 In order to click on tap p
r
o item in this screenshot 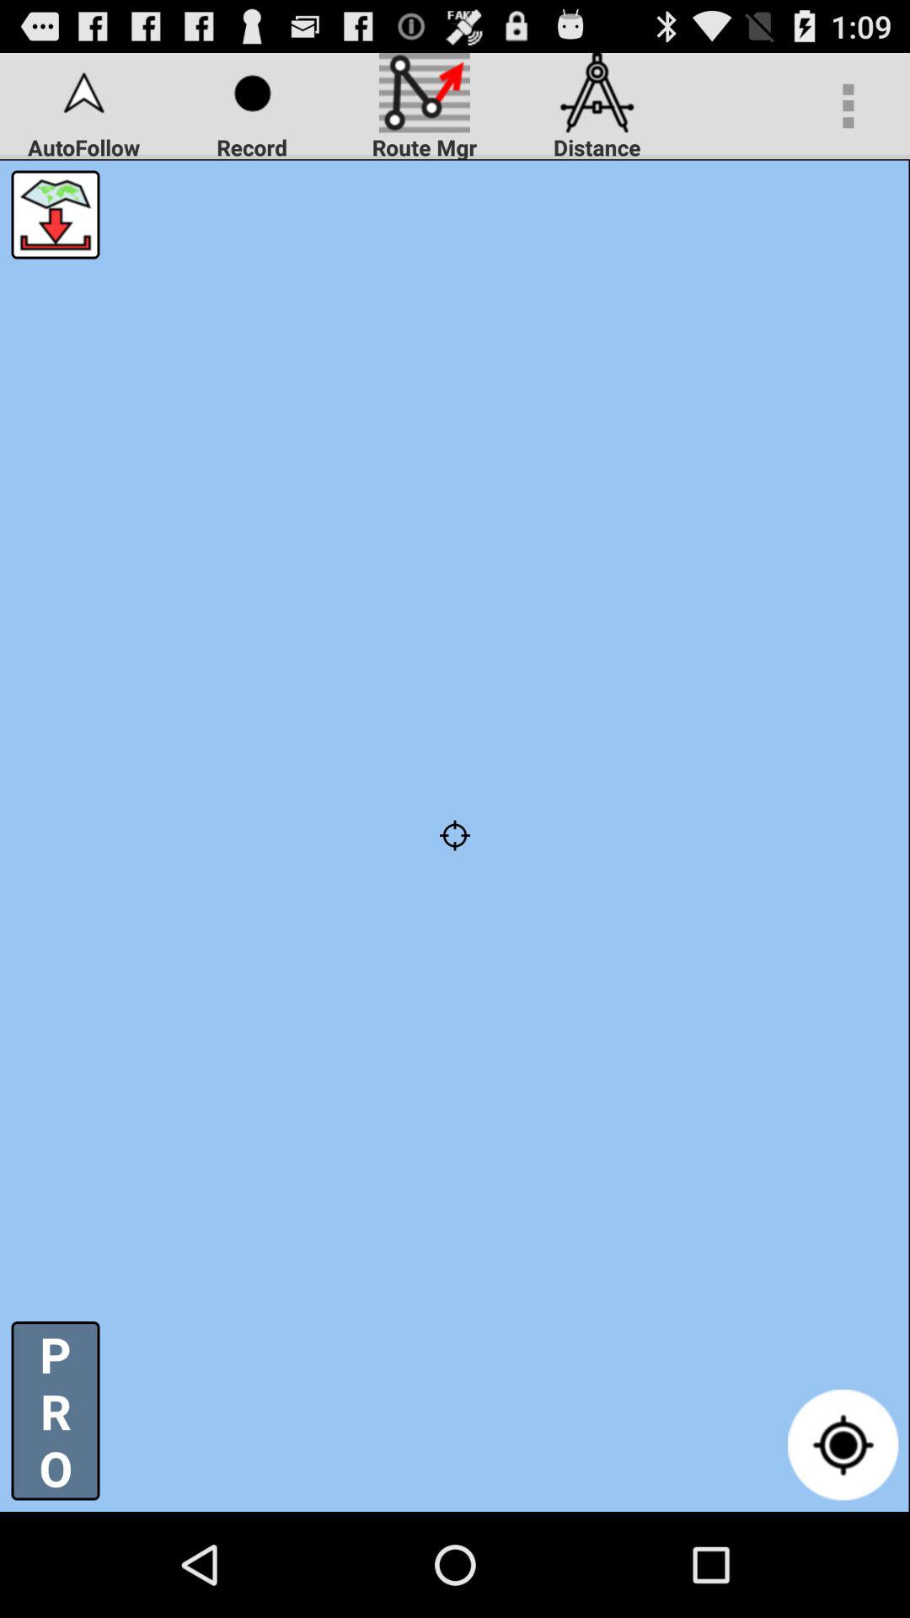, I will do `click(56, 1411)`.